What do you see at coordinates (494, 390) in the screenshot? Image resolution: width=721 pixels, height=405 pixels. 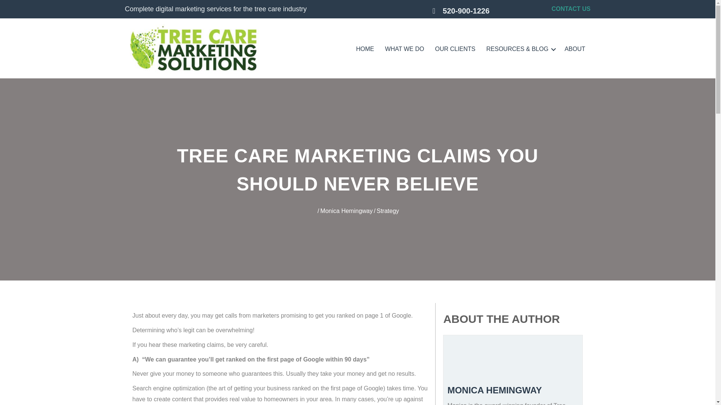 I see `MONICA HEMINGWAY` at bounding box center [494, 390].